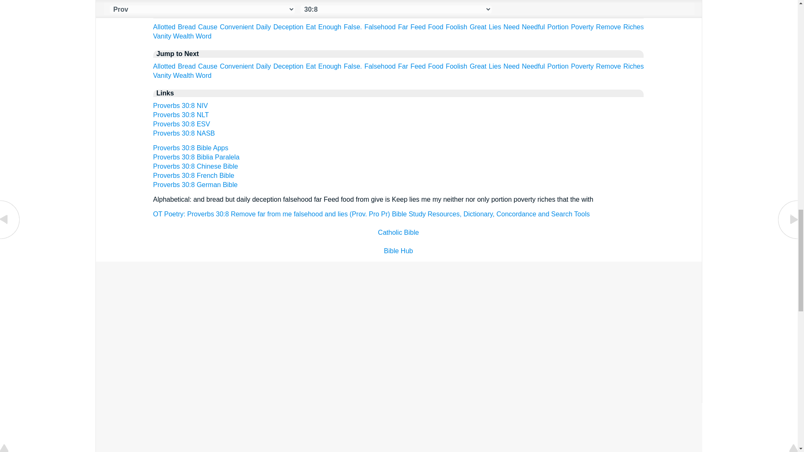  I want to click on Advertisement, so click(399, 323).